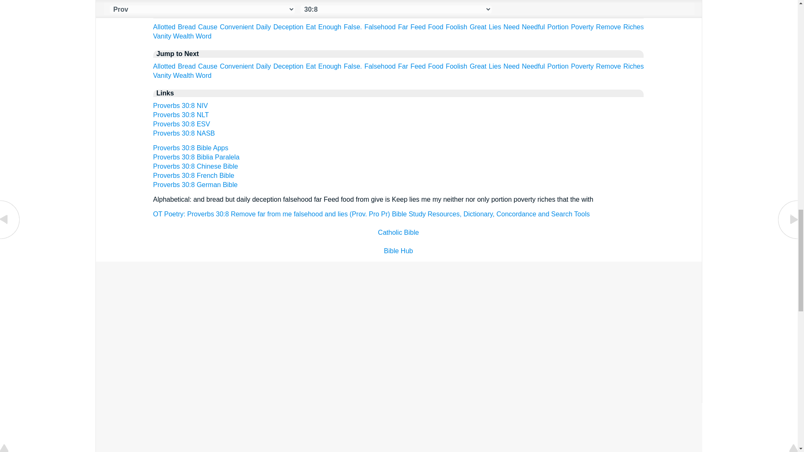  I want to click on Advertisement, so click(399, 323).